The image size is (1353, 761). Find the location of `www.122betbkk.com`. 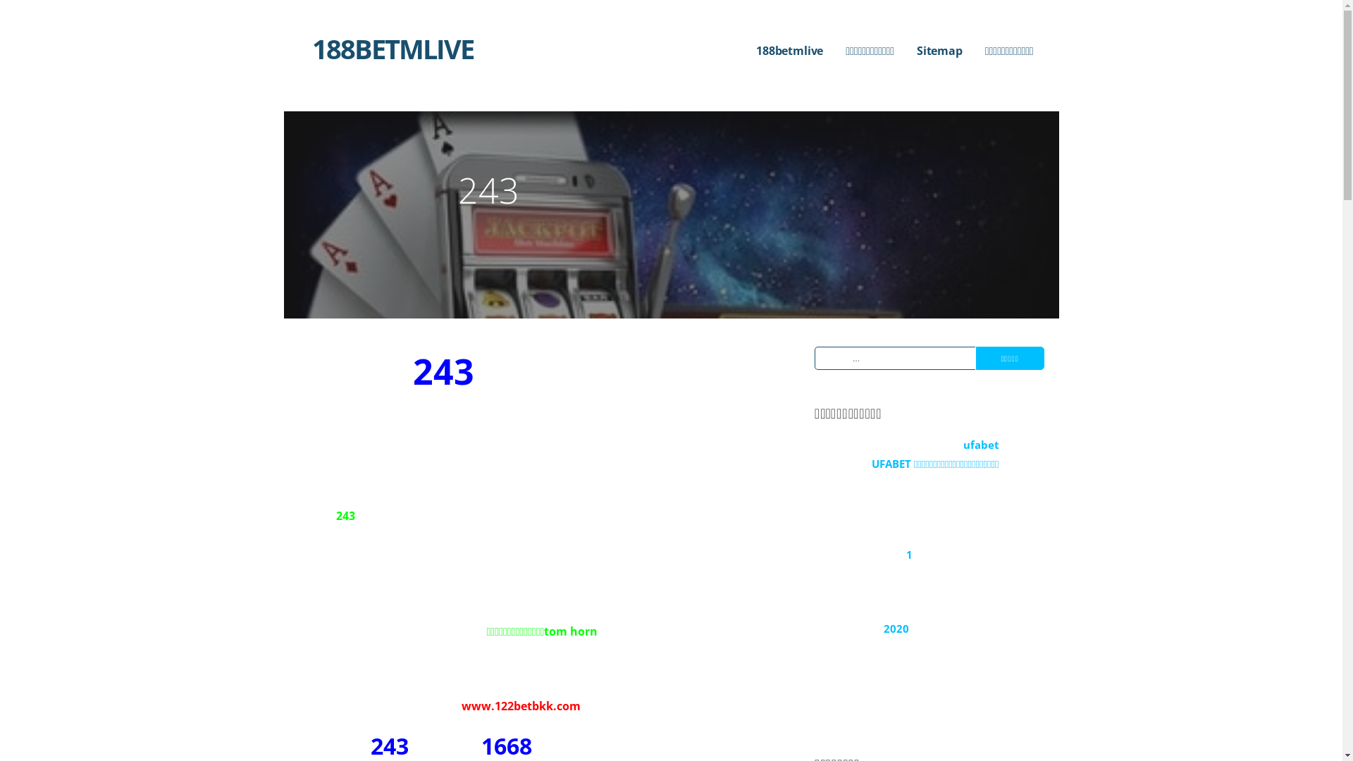

www.122betbkk.com is located at coordinates (520, 706).